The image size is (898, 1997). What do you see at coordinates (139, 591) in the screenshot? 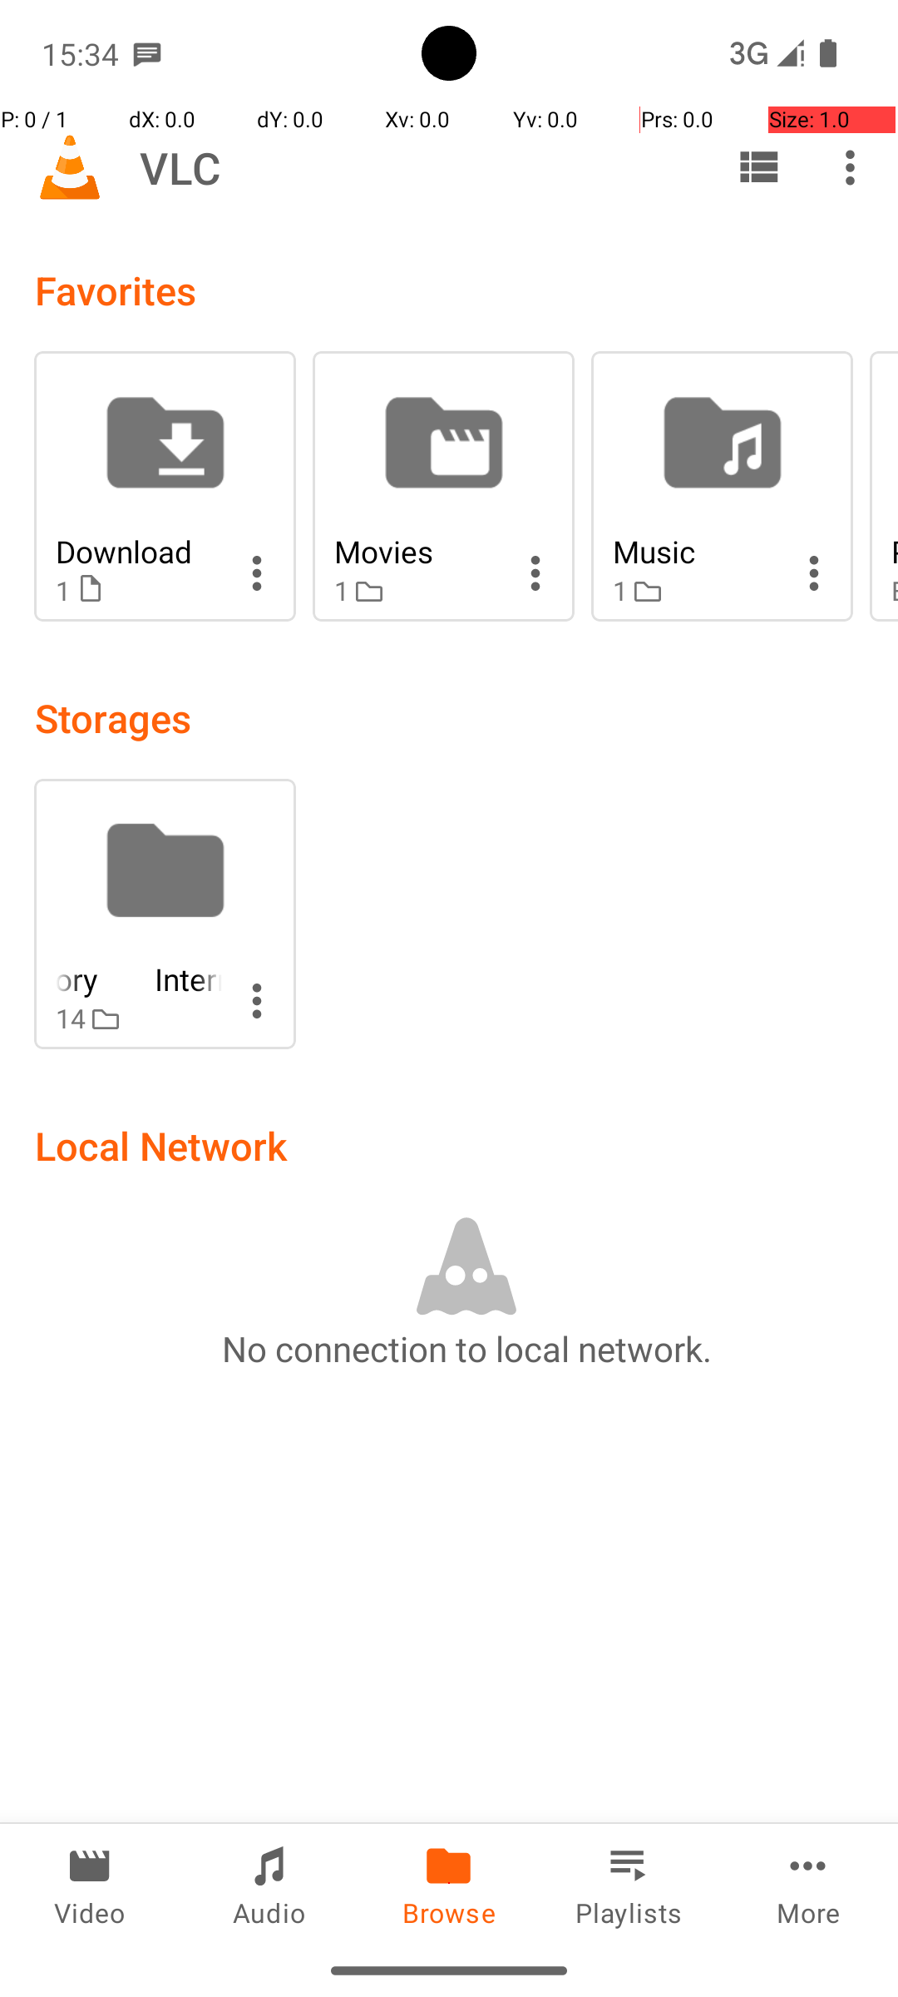
I see `1 *§*` at bounding box center [139, 591].